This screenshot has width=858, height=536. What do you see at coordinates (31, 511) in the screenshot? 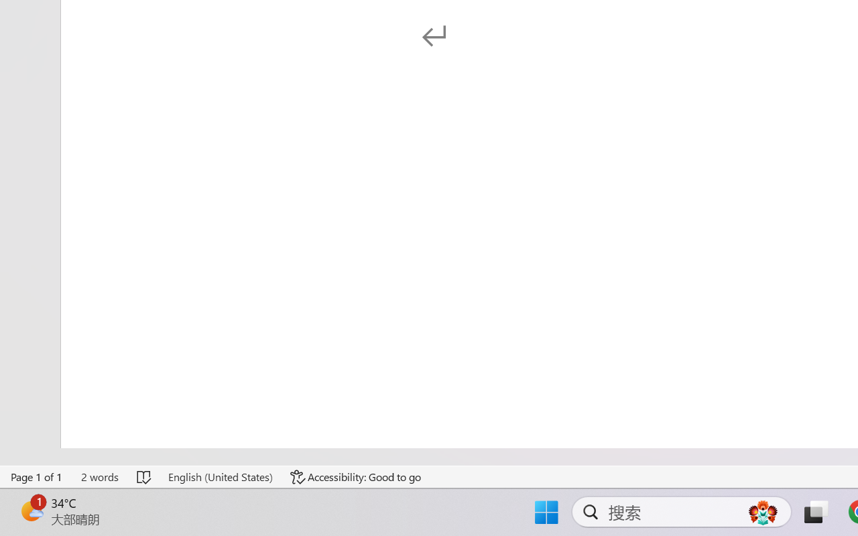
I see `AutomationID: BadgeAnchorLargeTicker` at bounding box center [31, 511].